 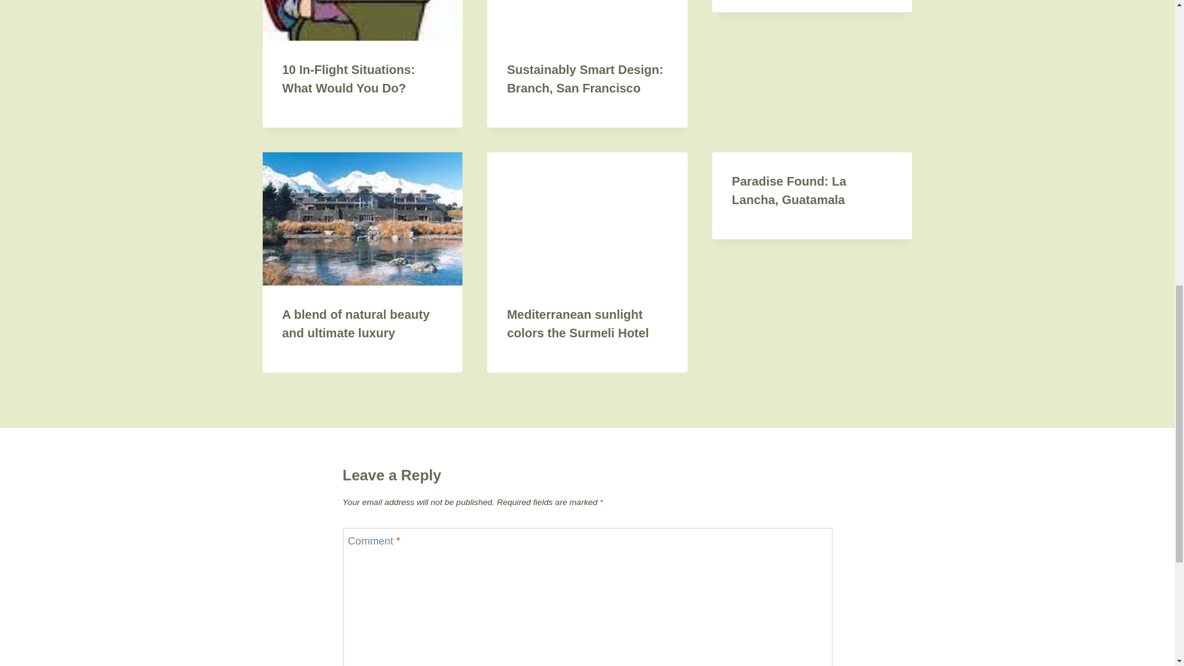 I want to click on Mediterranean sunlight colors the Surmeli Hotel, so click(x=577, y=323).